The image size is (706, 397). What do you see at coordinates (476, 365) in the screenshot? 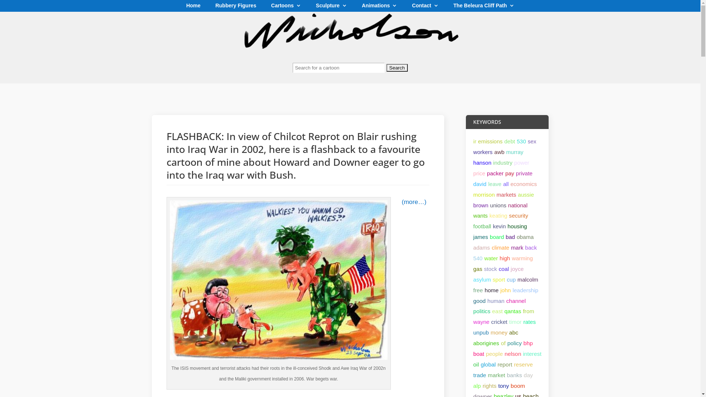
I see `oil` at bounding box center [476, 365].